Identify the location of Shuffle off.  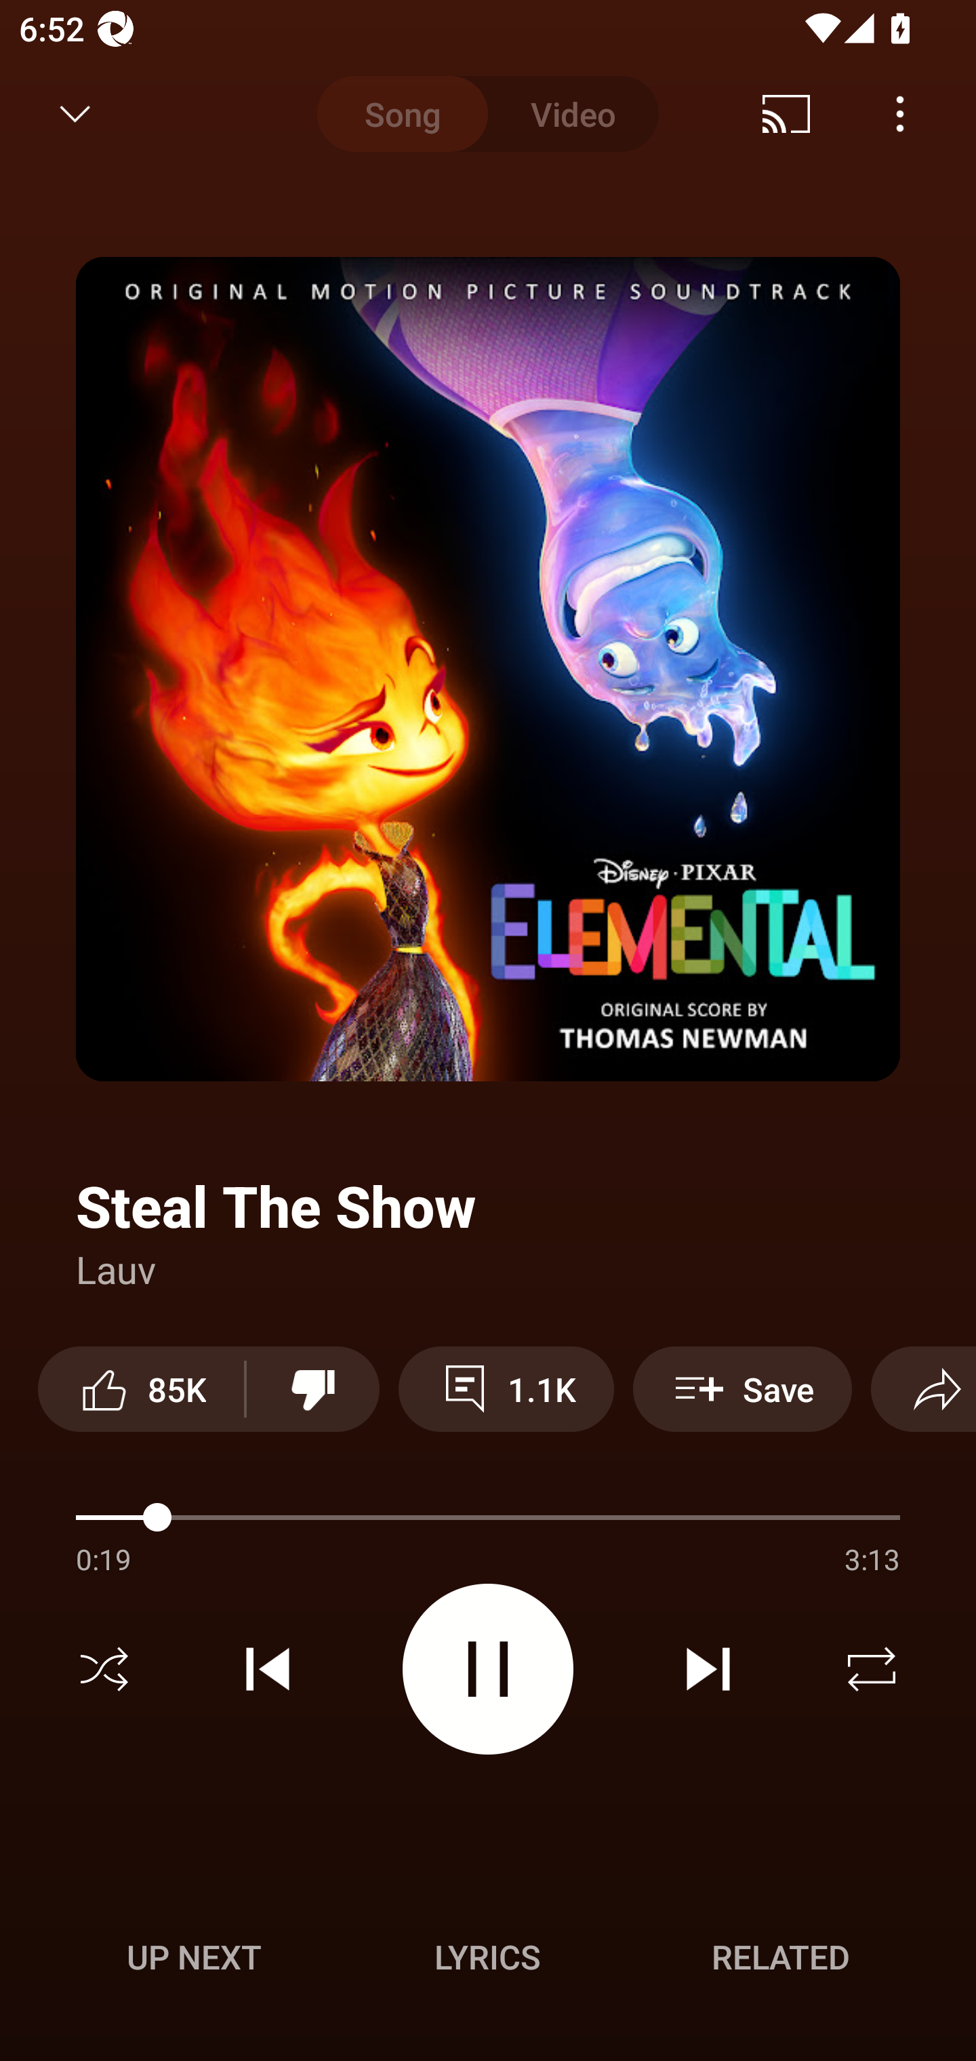
(104, 1669).